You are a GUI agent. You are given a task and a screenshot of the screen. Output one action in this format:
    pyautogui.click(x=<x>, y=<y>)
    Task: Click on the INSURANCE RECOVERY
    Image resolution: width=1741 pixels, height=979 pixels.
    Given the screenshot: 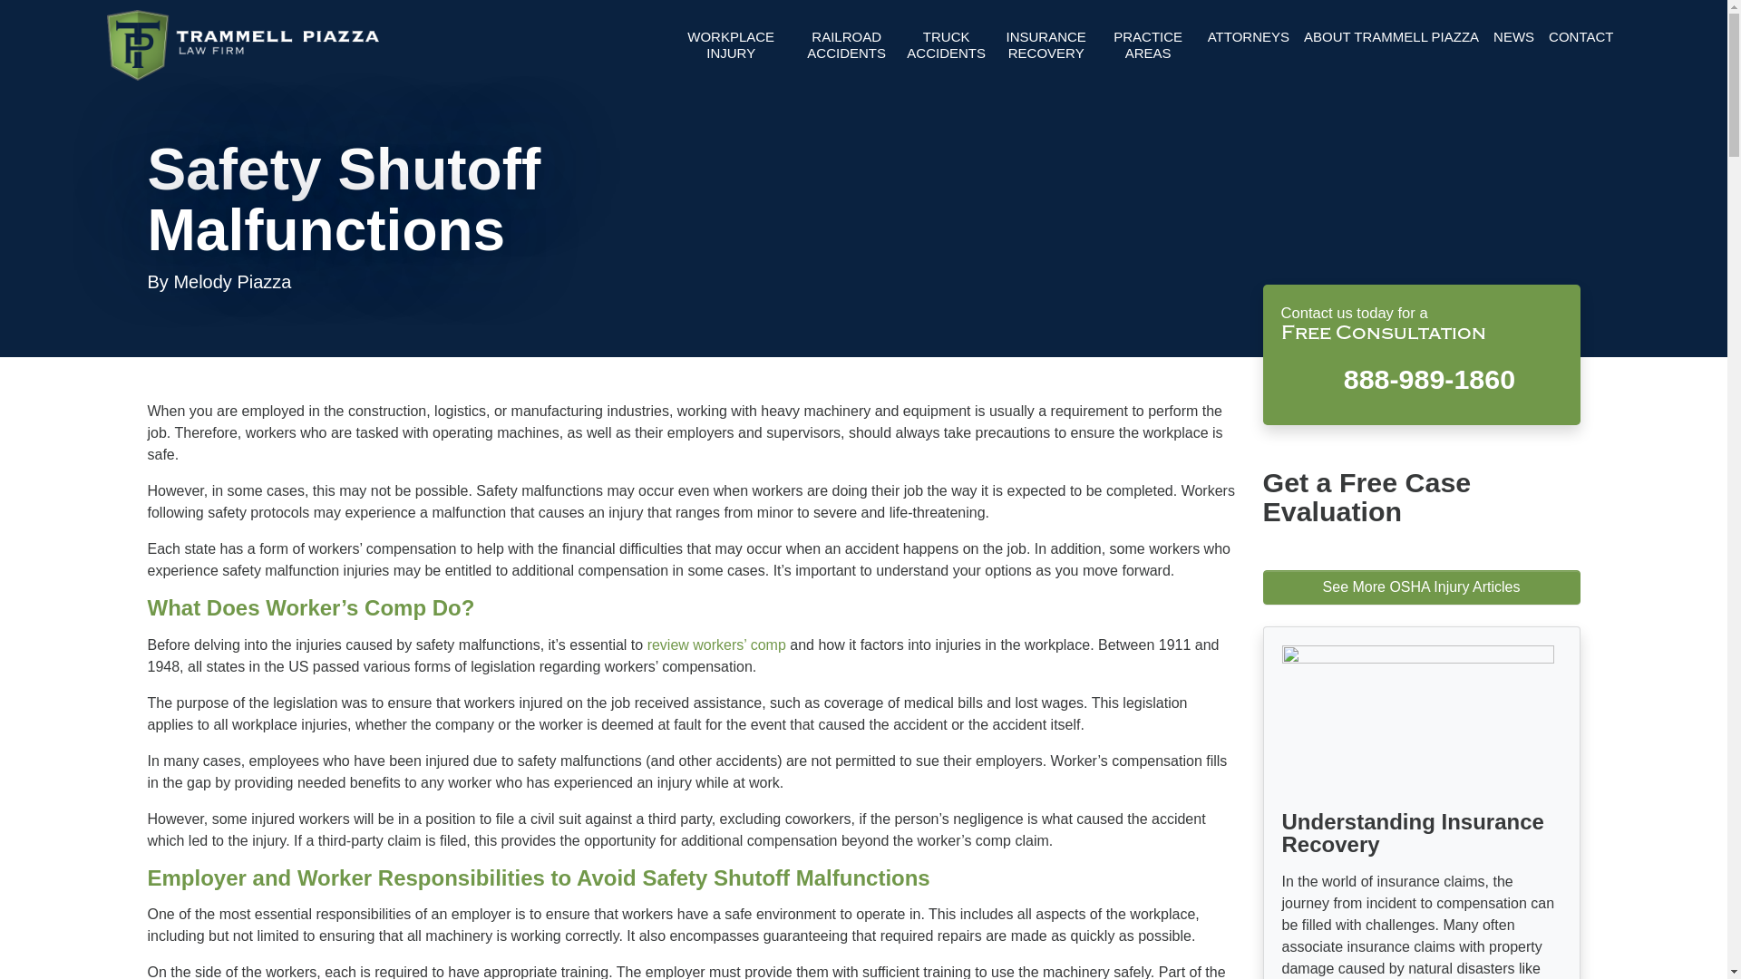 What is the action you would take?
    pyautogui.click(x=1046, y=45)
    